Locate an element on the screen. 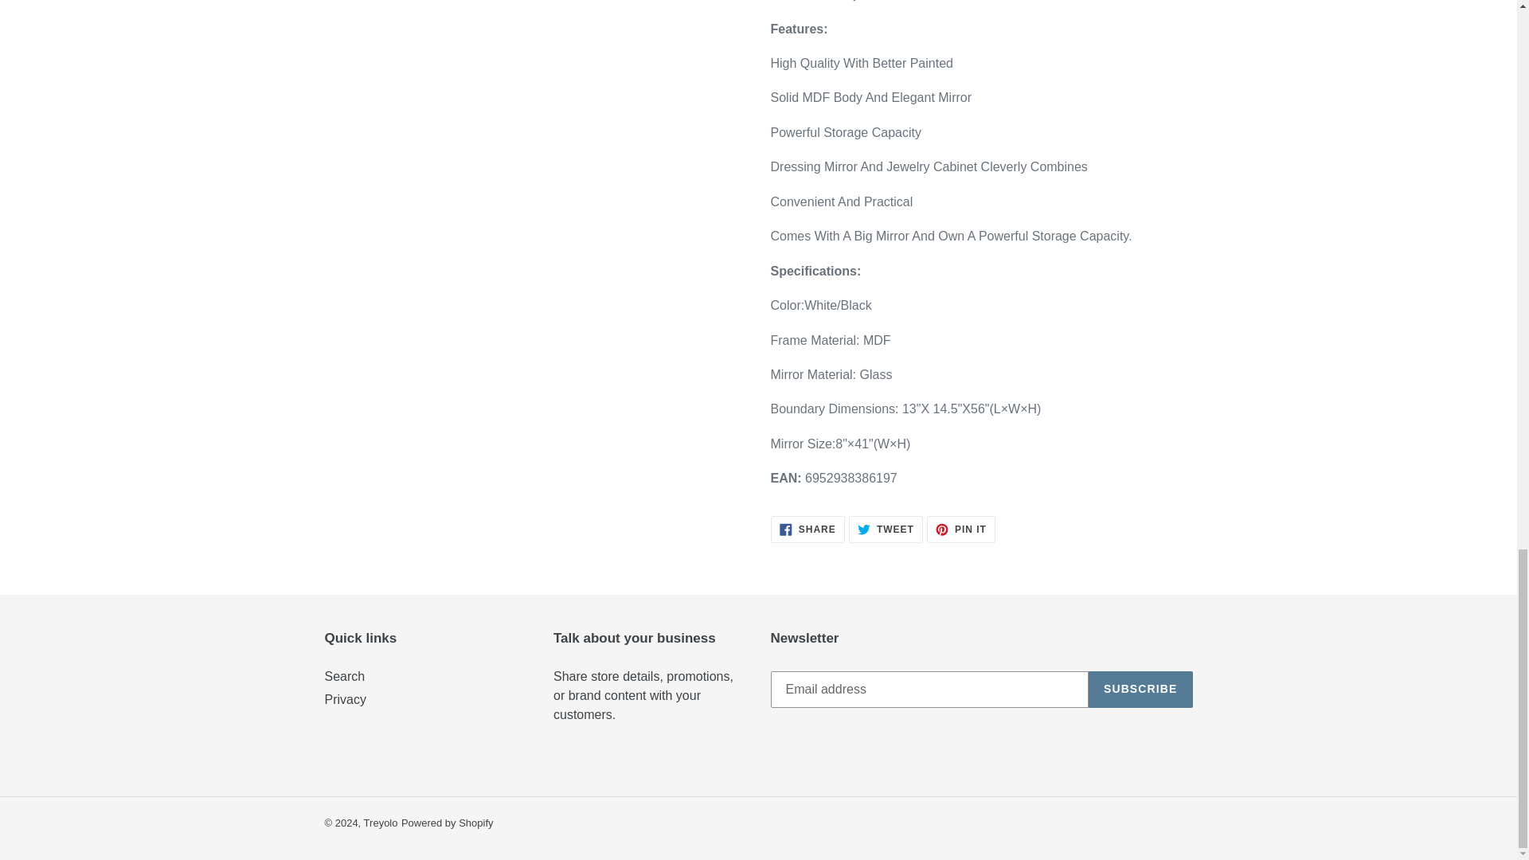 The width and height of the screenshot is (1529, 860). Treyolo is located at coordinates (381, 823).